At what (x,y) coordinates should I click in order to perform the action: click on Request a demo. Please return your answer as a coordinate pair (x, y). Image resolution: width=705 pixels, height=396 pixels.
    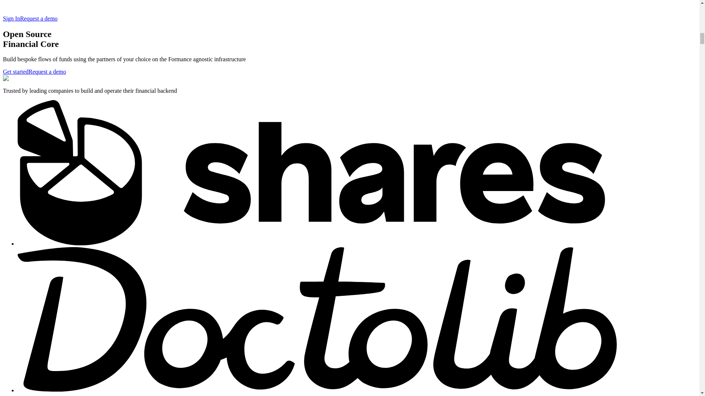
    Looking at the image, I should click on (39, 18).